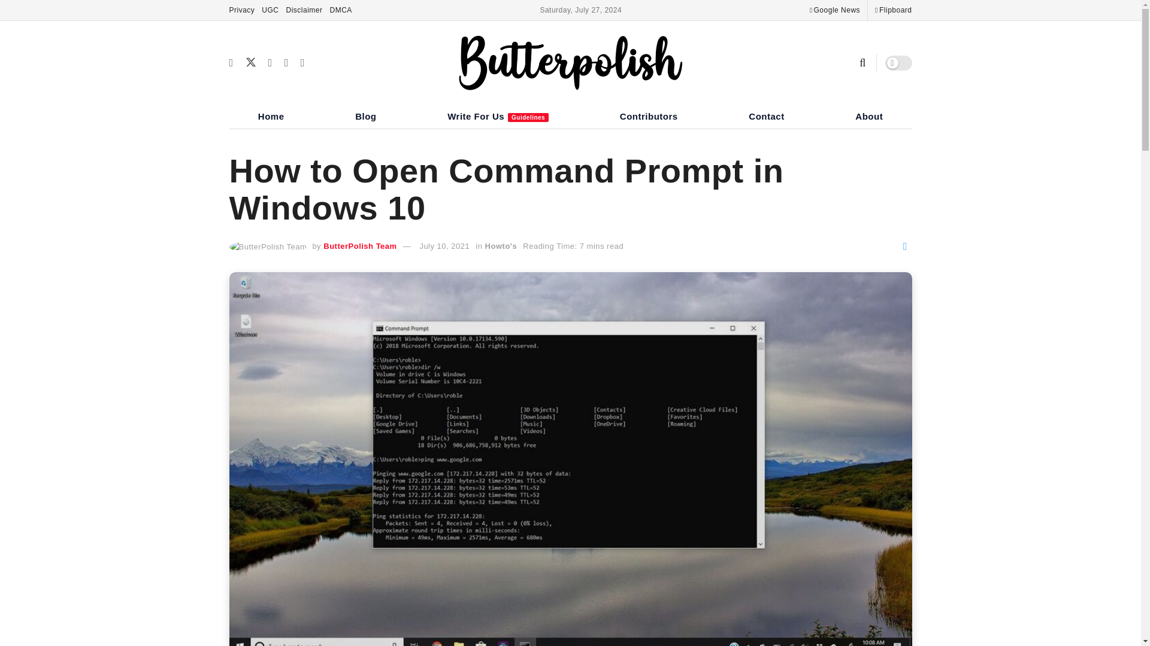 The image size is (1150, 646). What do you see at coordinates (766, 115) in the screenshot?
I see `Contact` at bounding box center [766, 115].